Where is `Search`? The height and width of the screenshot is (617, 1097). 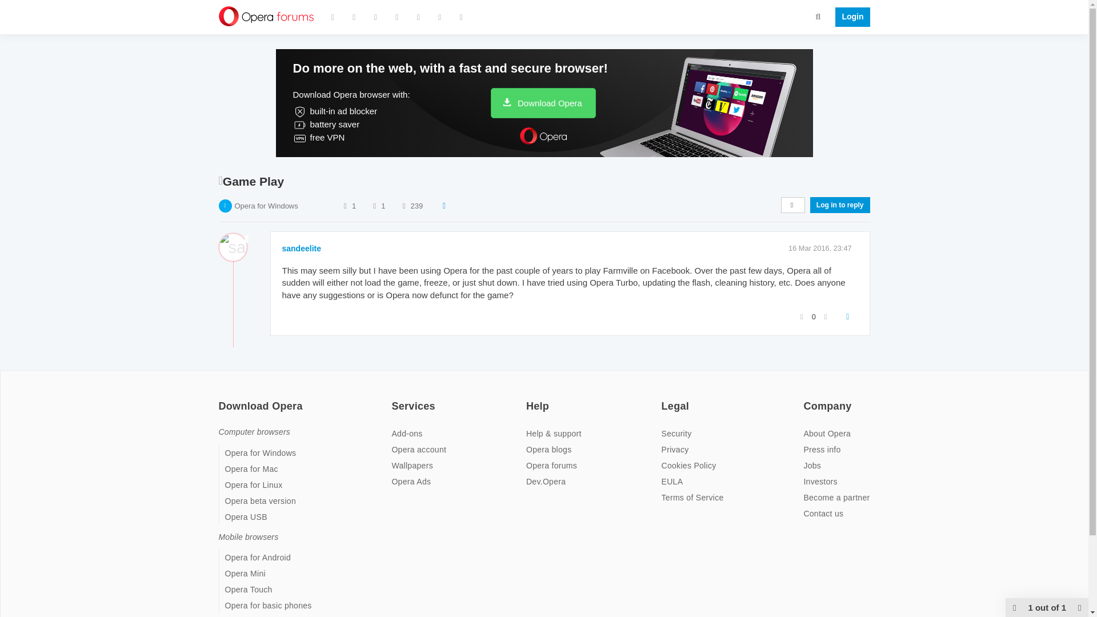
Search is located at coordinates (818, 16).